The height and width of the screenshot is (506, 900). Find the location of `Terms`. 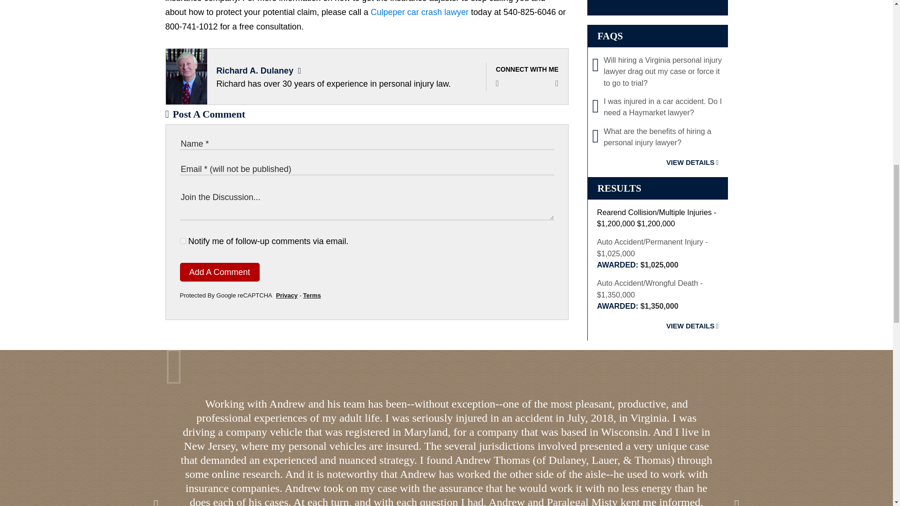

Terms is located at coordinates (312, 295).